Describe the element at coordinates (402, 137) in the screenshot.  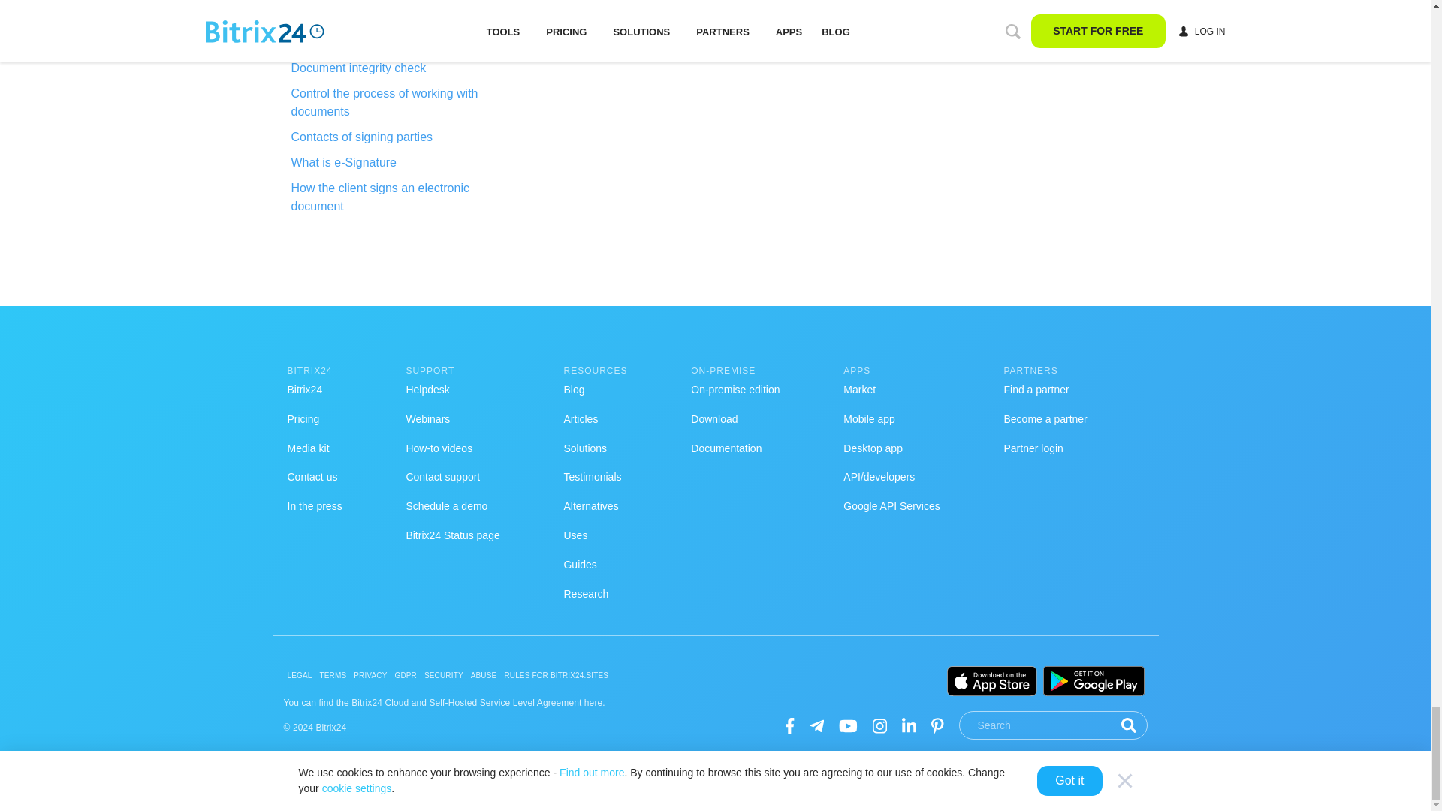
I see `Contacts of signing parties` at that location.